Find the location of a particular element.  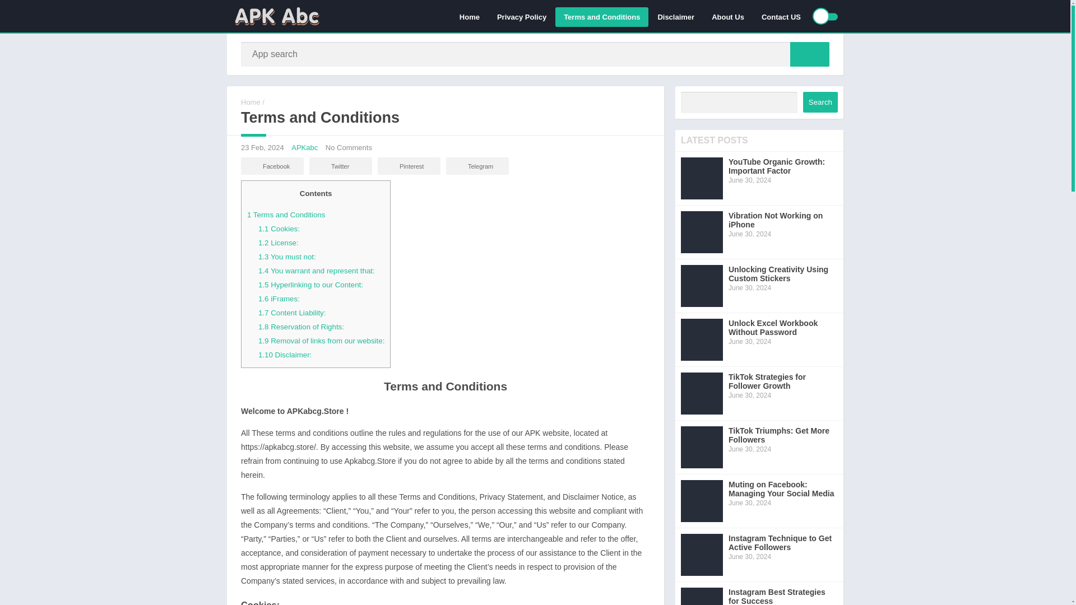

App search is located at coordinates (809, 54).